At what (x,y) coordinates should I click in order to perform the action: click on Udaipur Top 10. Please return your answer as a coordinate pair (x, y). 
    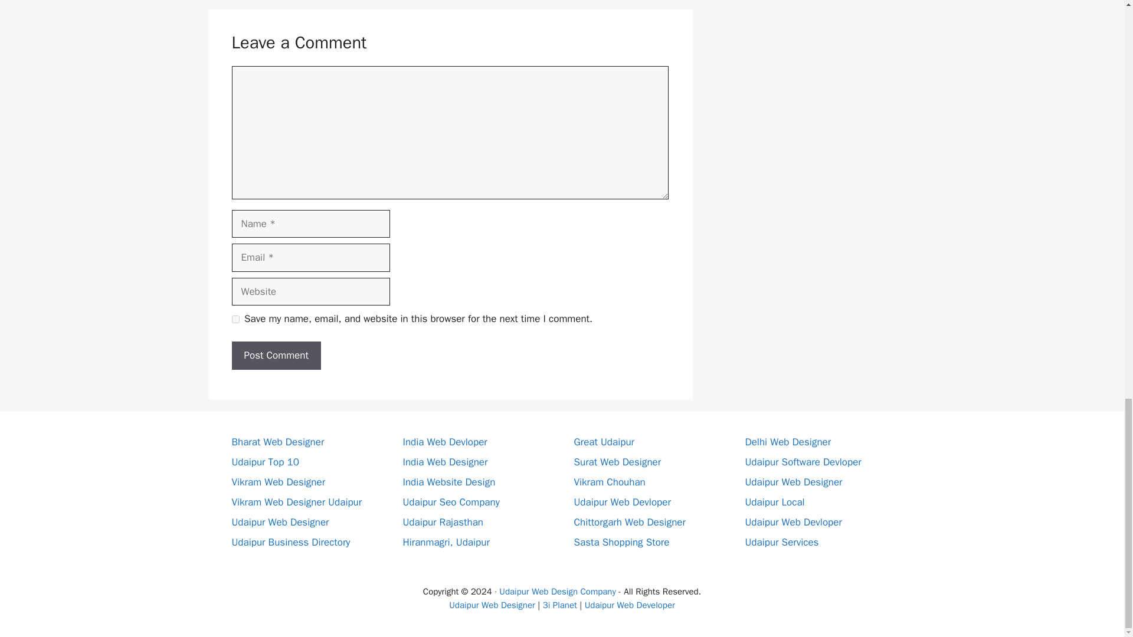
    Looking at the image, I should click on (264, 462).